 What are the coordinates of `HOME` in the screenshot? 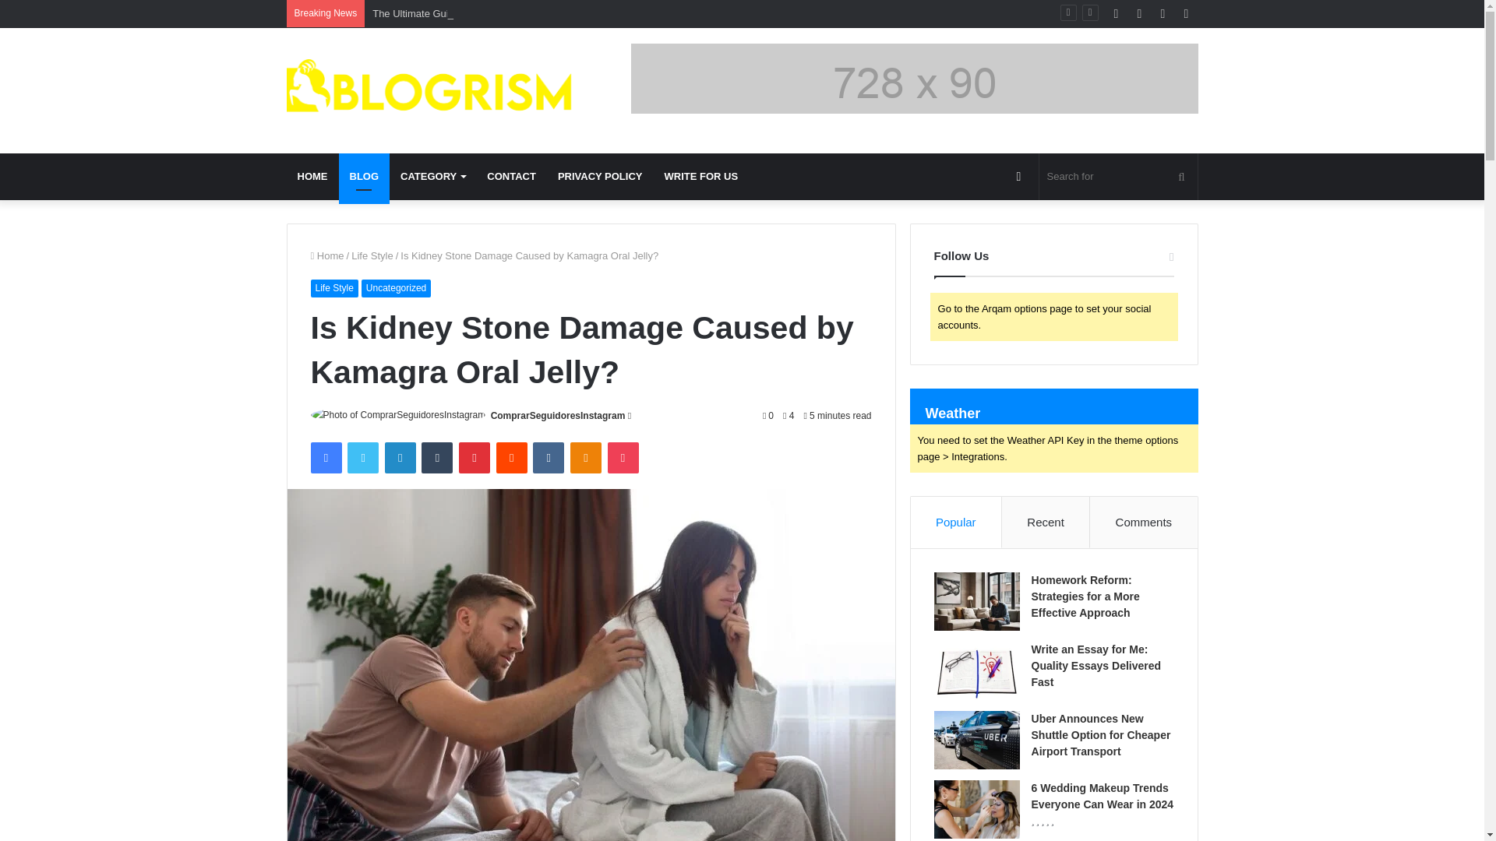 It's located at (313, 176).